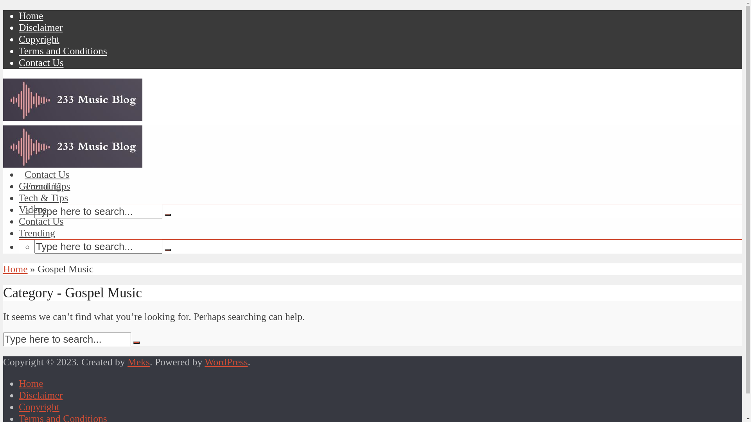  Describe the element at coordinates (33, 209) in the screenshot. I see `Videos` at that location.